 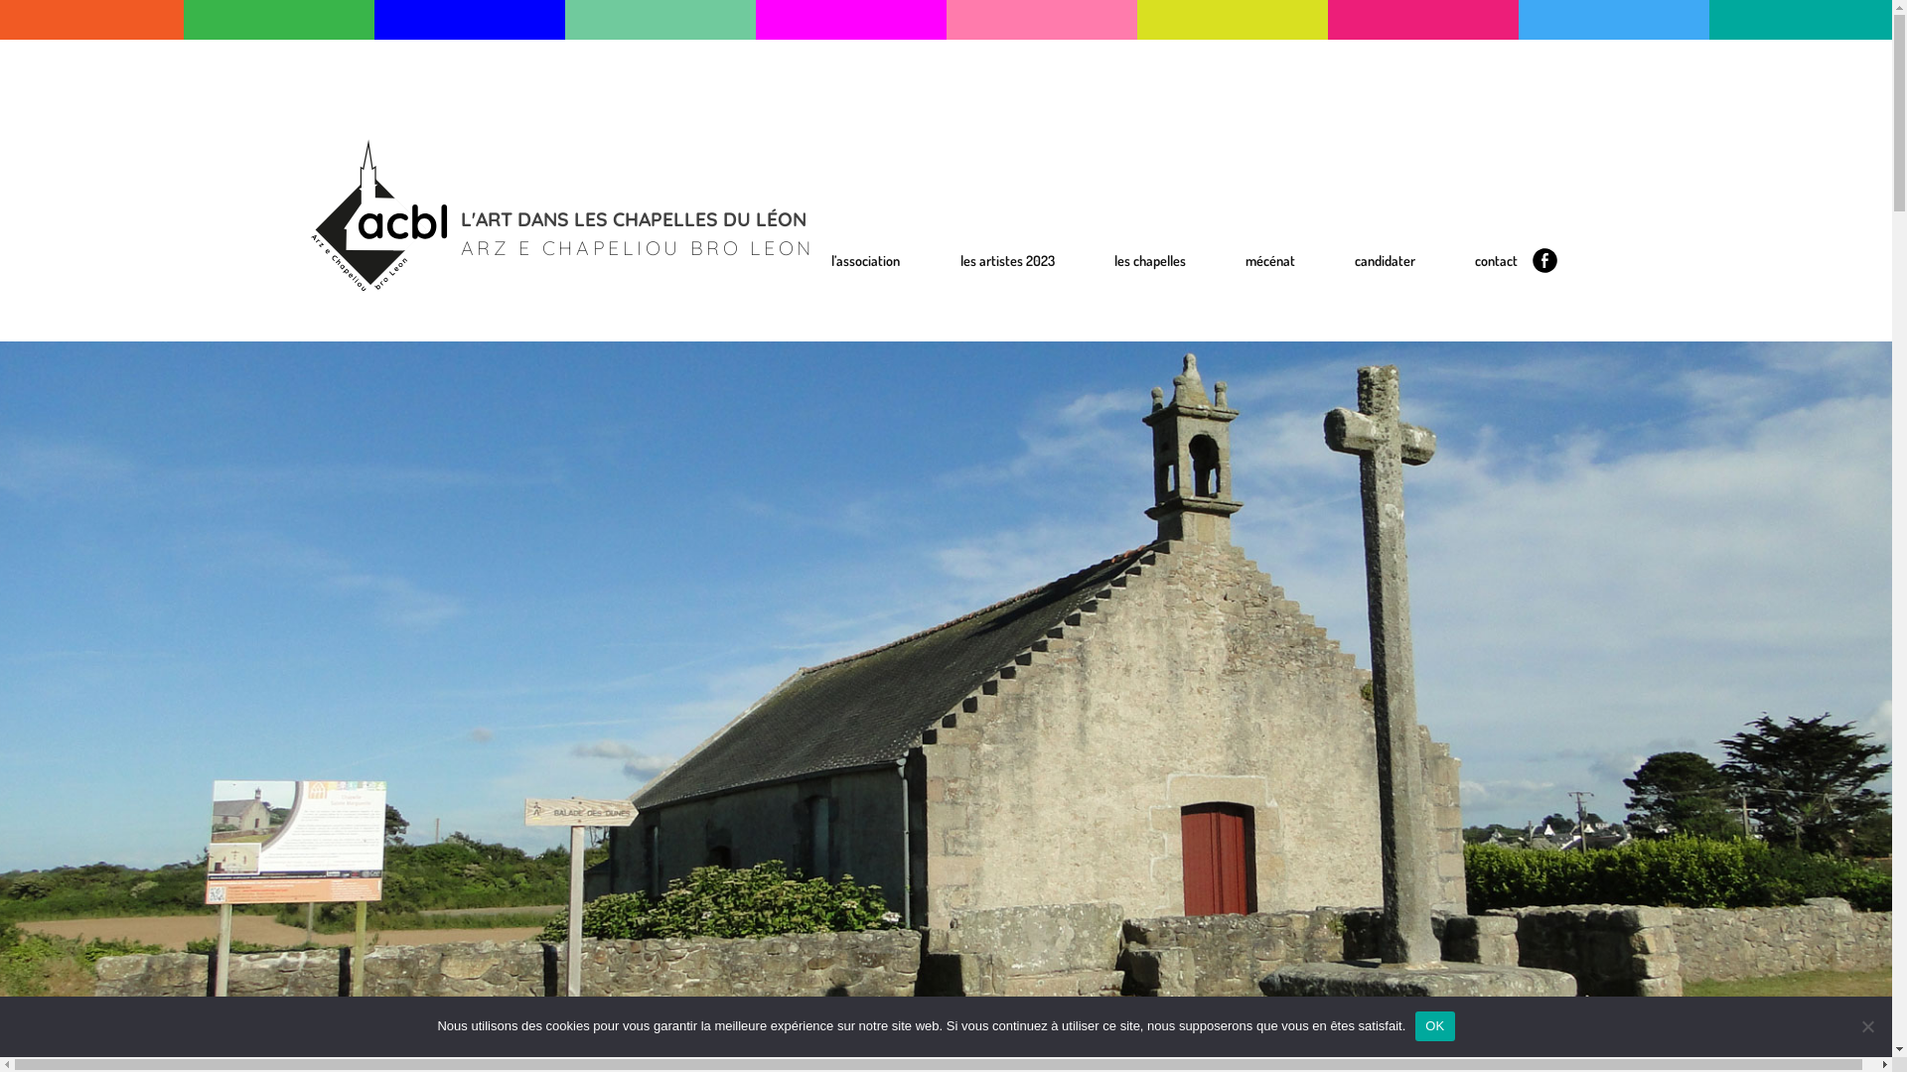 I want to click on les artistes 2023, so click(x=1007, y=261).